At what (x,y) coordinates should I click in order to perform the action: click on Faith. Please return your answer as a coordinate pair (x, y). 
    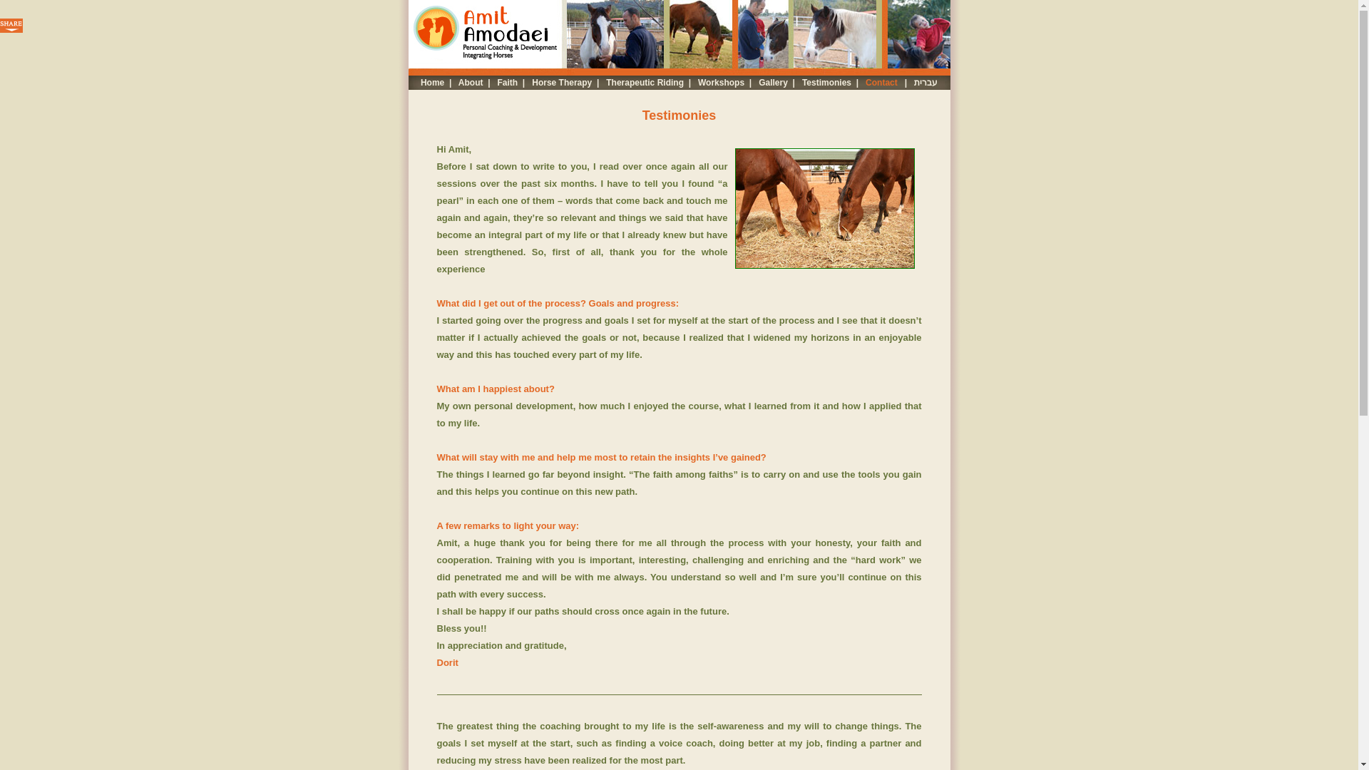
    Looking at the image, I should click on (508, 83).